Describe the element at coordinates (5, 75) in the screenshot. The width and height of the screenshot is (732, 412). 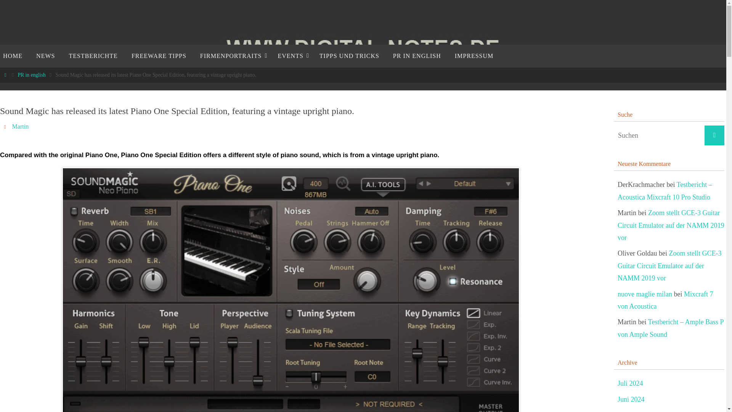
I see `Home` at that location.